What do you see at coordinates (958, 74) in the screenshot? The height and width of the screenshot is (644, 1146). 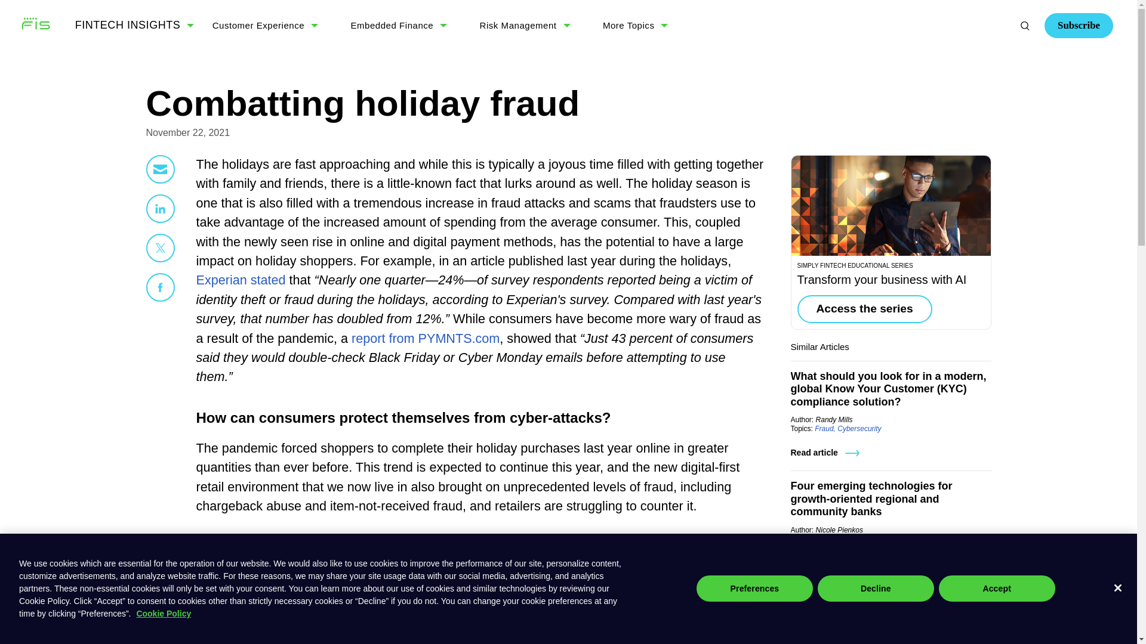 I see `Subscribe` at bounding box center [958, 74].